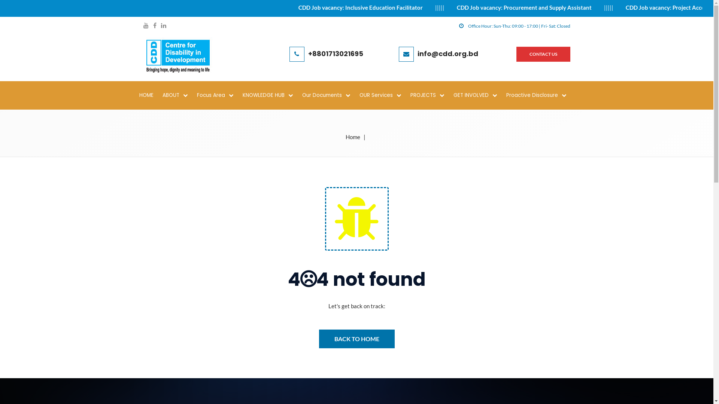 The height and width of the screenshot is (404, 719). I want to click on CDD Job vacancy: Inclusive Education Facilitator, so click(418, 7).